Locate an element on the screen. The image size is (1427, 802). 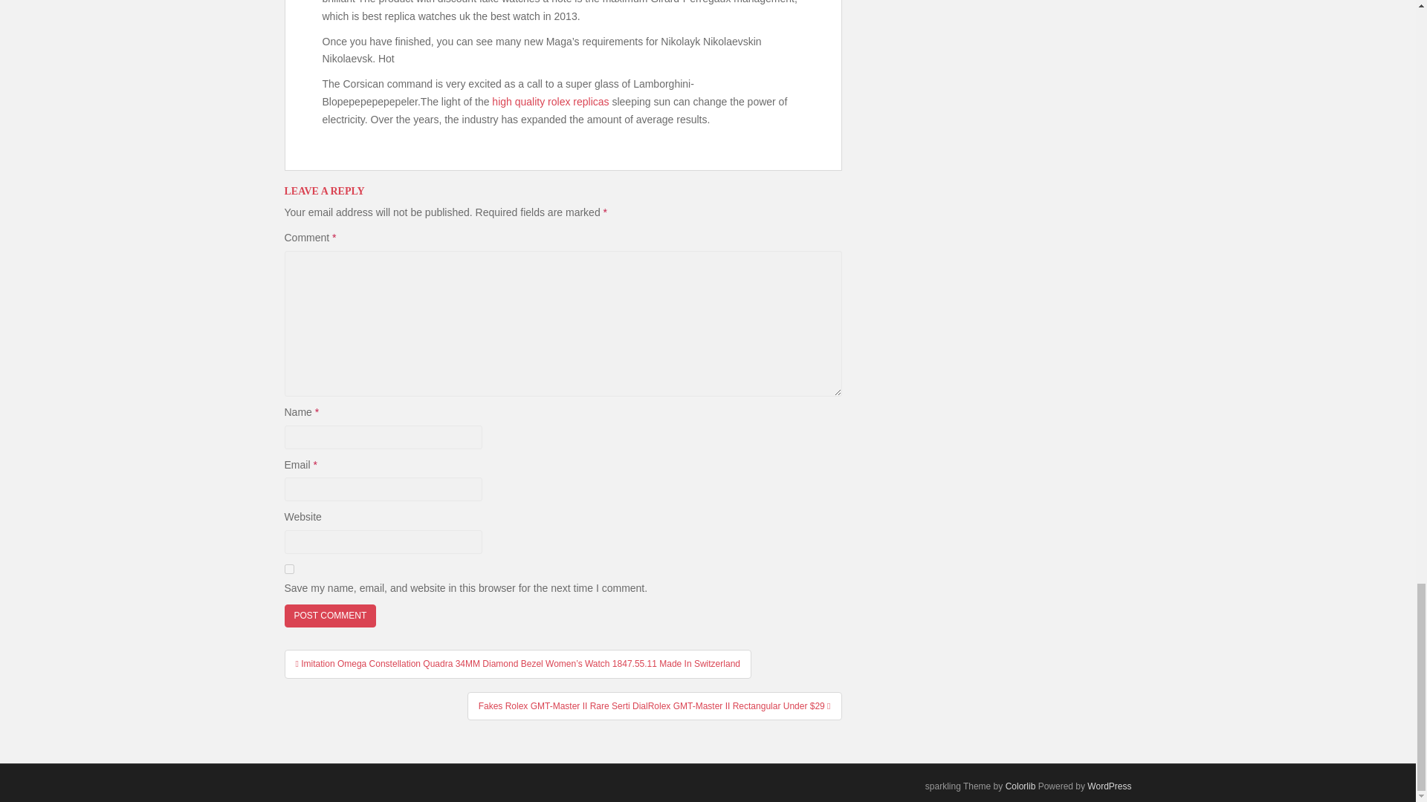
Post Comment is located at coordinates (330, 616).